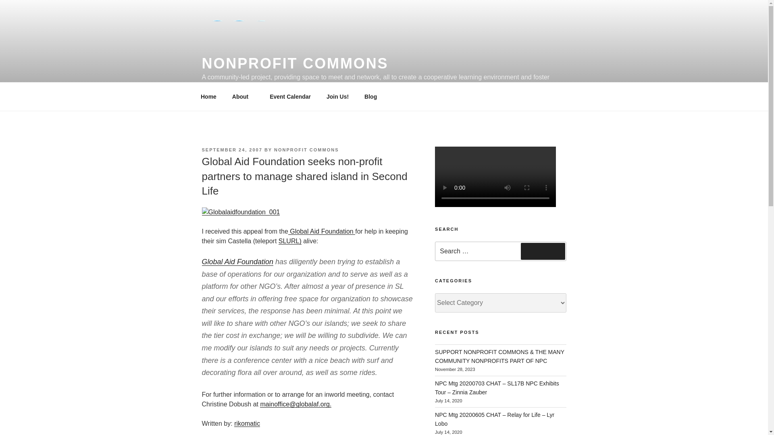 This screenshot has width=774, height=435. I want to click on About, so click(243, 97).